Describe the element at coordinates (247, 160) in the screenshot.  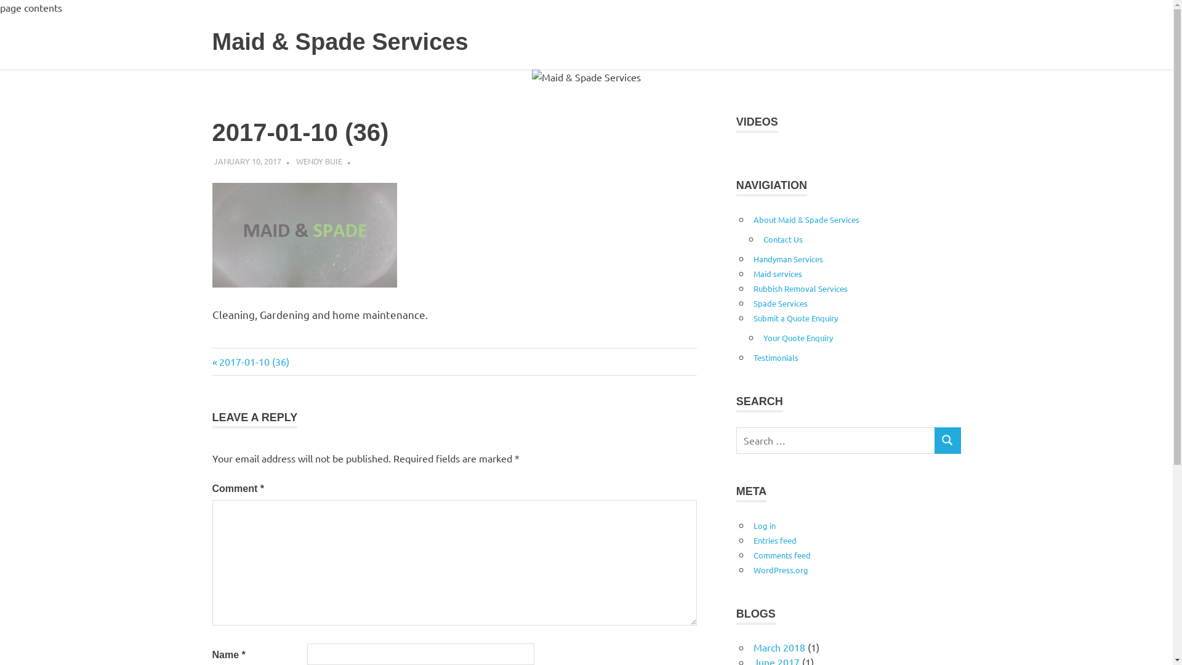
I see `JANUARY 10, 2017` at that location.